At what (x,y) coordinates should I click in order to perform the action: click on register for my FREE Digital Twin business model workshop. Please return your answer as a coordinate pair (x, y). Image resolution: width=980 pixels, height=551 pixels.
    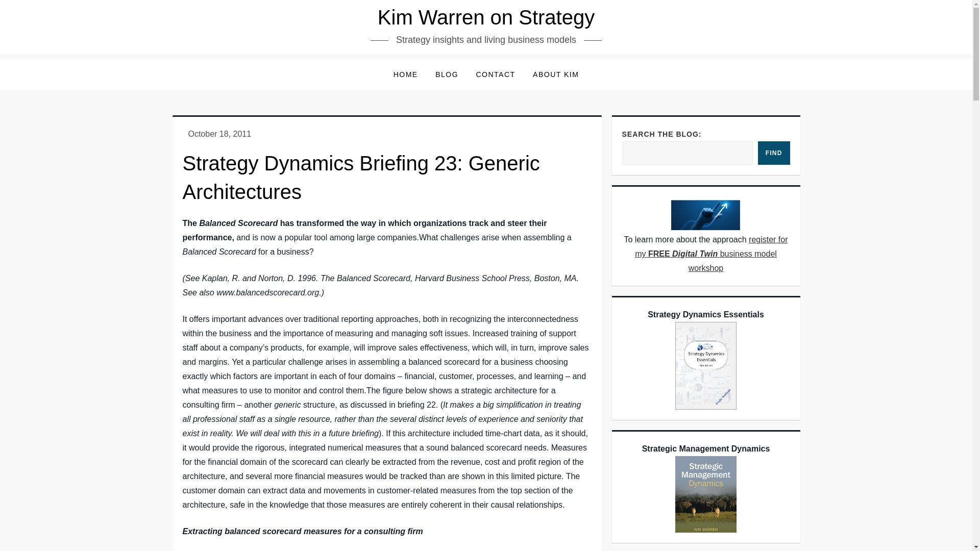
    Looking at the image, I should click on (712, 254).